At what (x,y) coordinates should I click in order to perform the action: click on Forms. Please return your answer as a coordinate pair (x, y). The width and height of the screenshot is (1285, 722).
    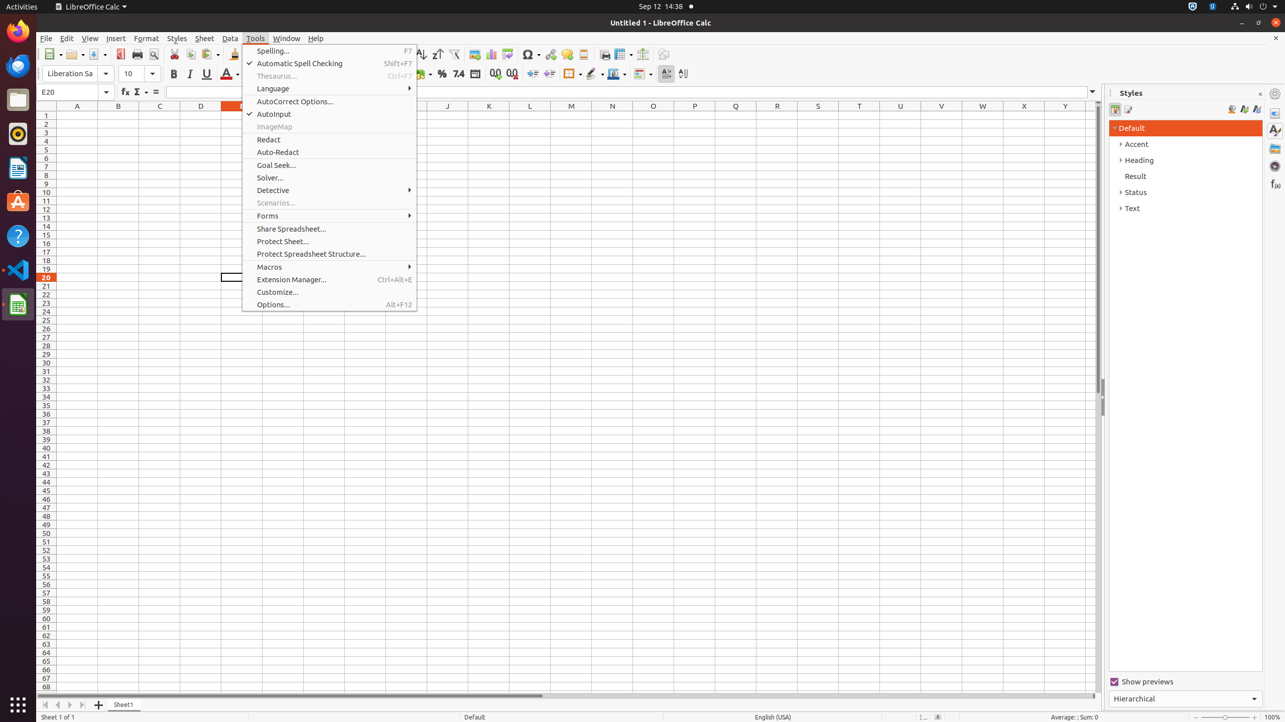
    Looking at the image, I should click on (329, 216).